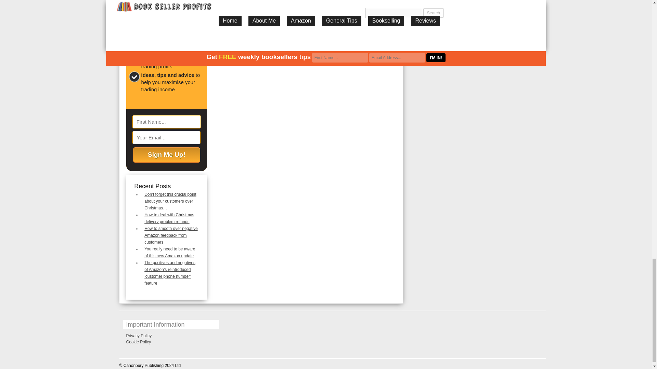  Describe the element at coordinates (167, 122) in the screenshot. I see `First Name...` at that location.